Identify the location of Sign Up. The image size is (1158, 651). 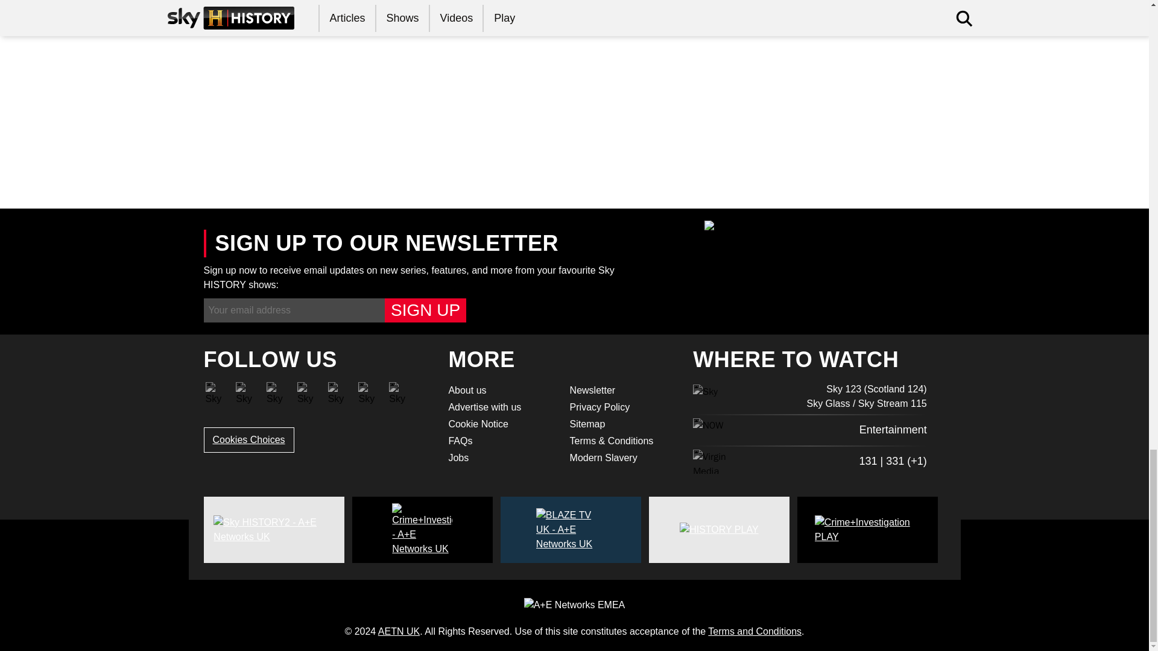
(425, 310).